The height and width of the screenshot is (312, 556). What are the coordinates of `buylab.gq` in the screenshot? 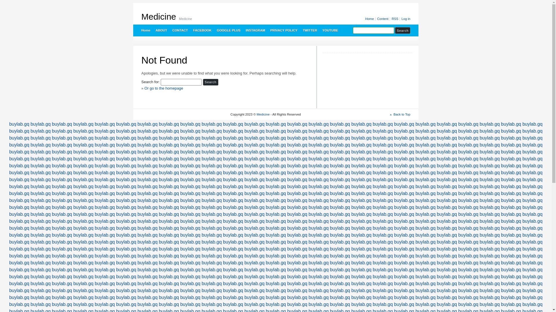 It's located at (105, 235).